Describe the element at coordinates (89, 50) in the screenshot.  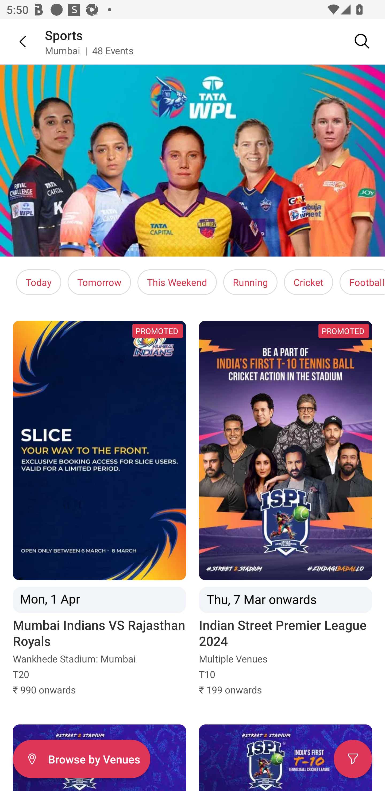
I see `Mumbai  |  48 Events` at that location.